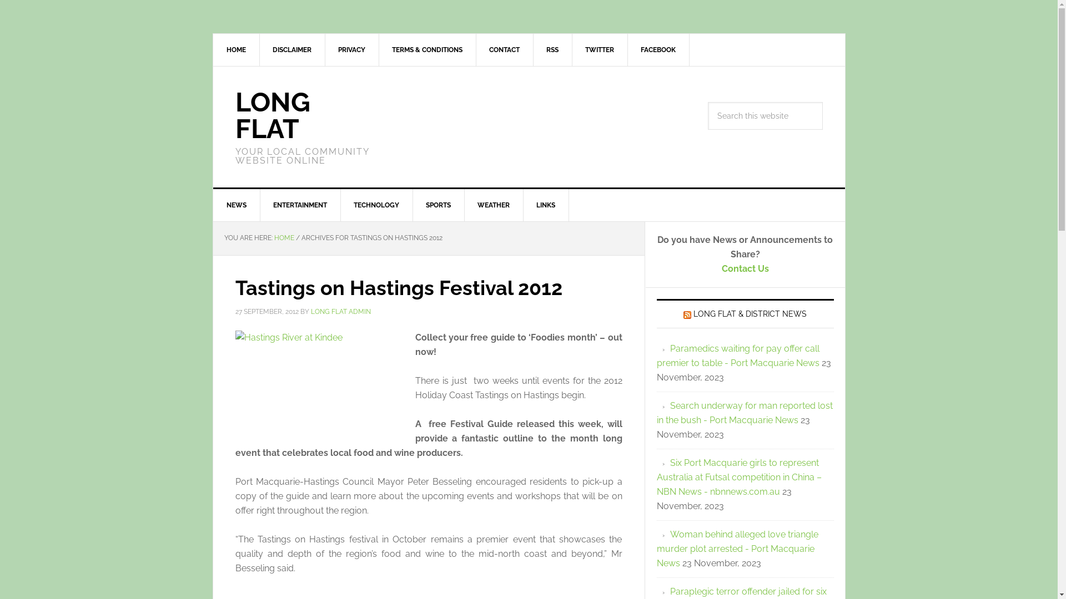 Image resolution: width=1066 pixels, height=599 pixels. What do you see at coordinates (376, 205) in the screenshot?
I see `TECHNOLOGY` at bounding box center [376, 205].